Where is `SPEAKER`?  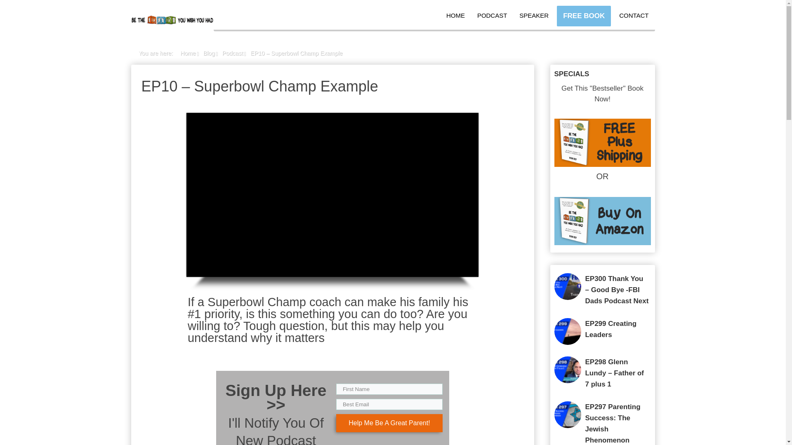
SPEAKER is located at coordinates (534, 16).